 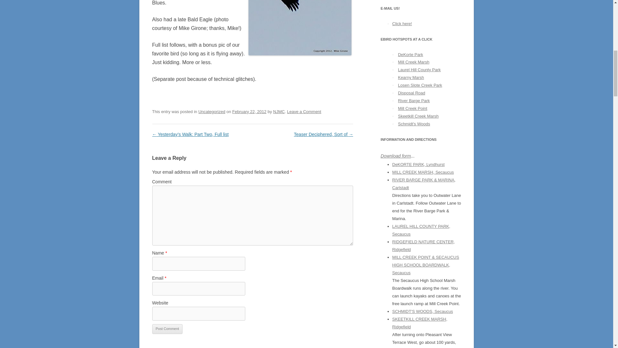 I want to click on River Barge Park, so click(x=414, y=101).